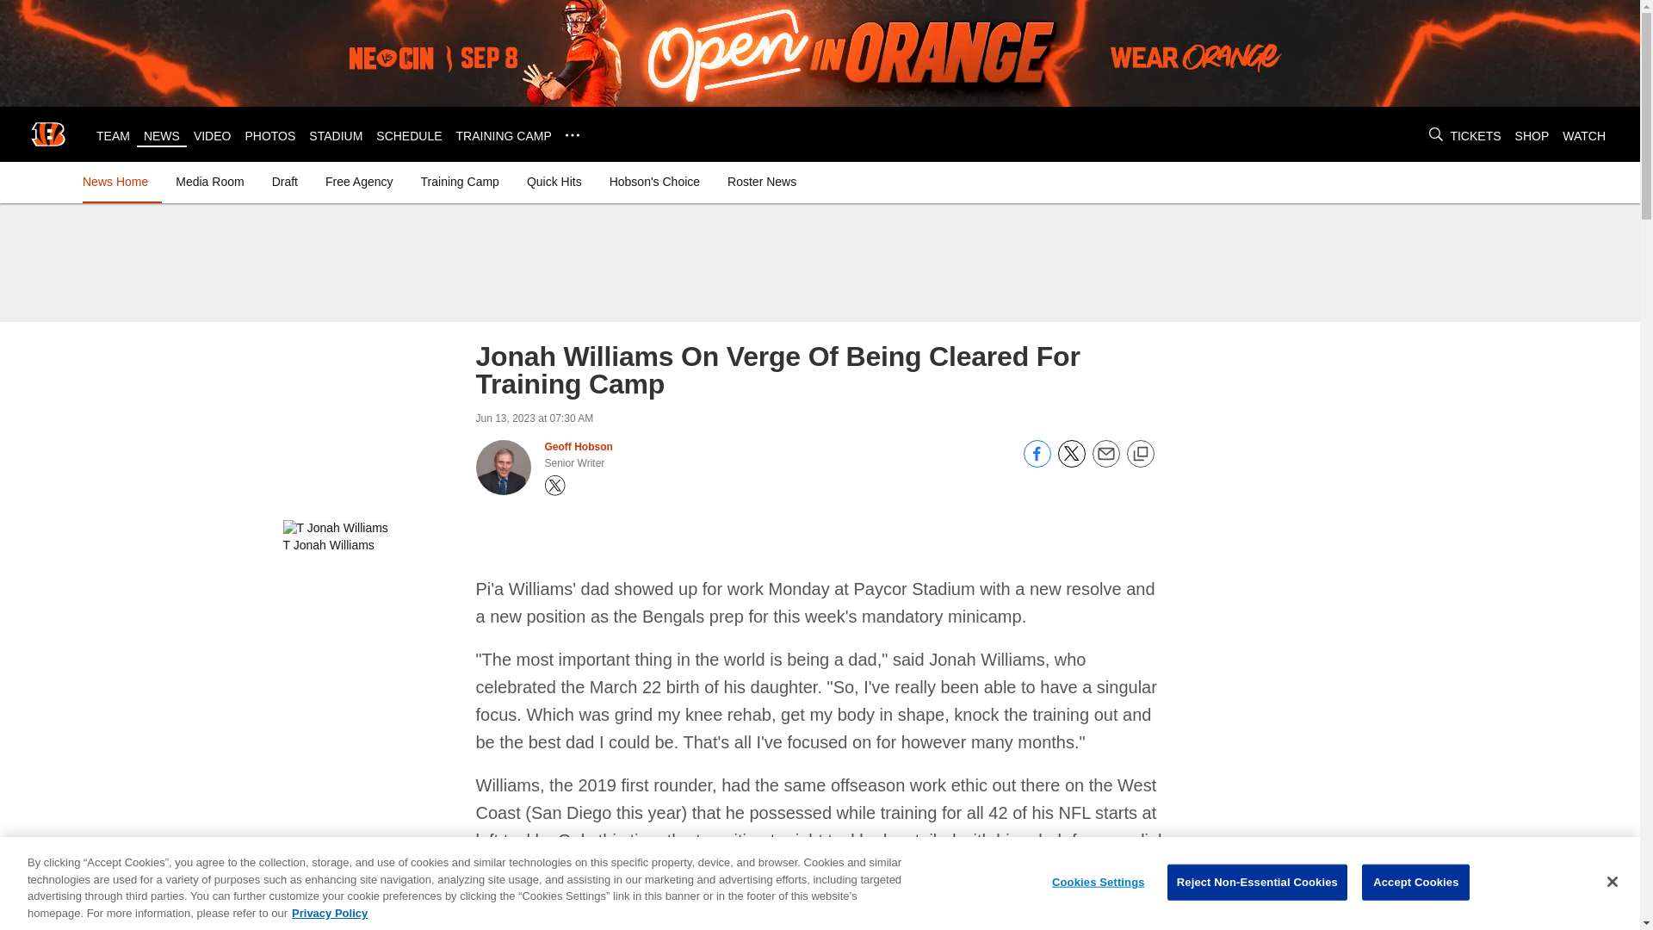 The width and height of the screenshot is (1653, 930). I want to click on Free Agency, so click(359, 181).